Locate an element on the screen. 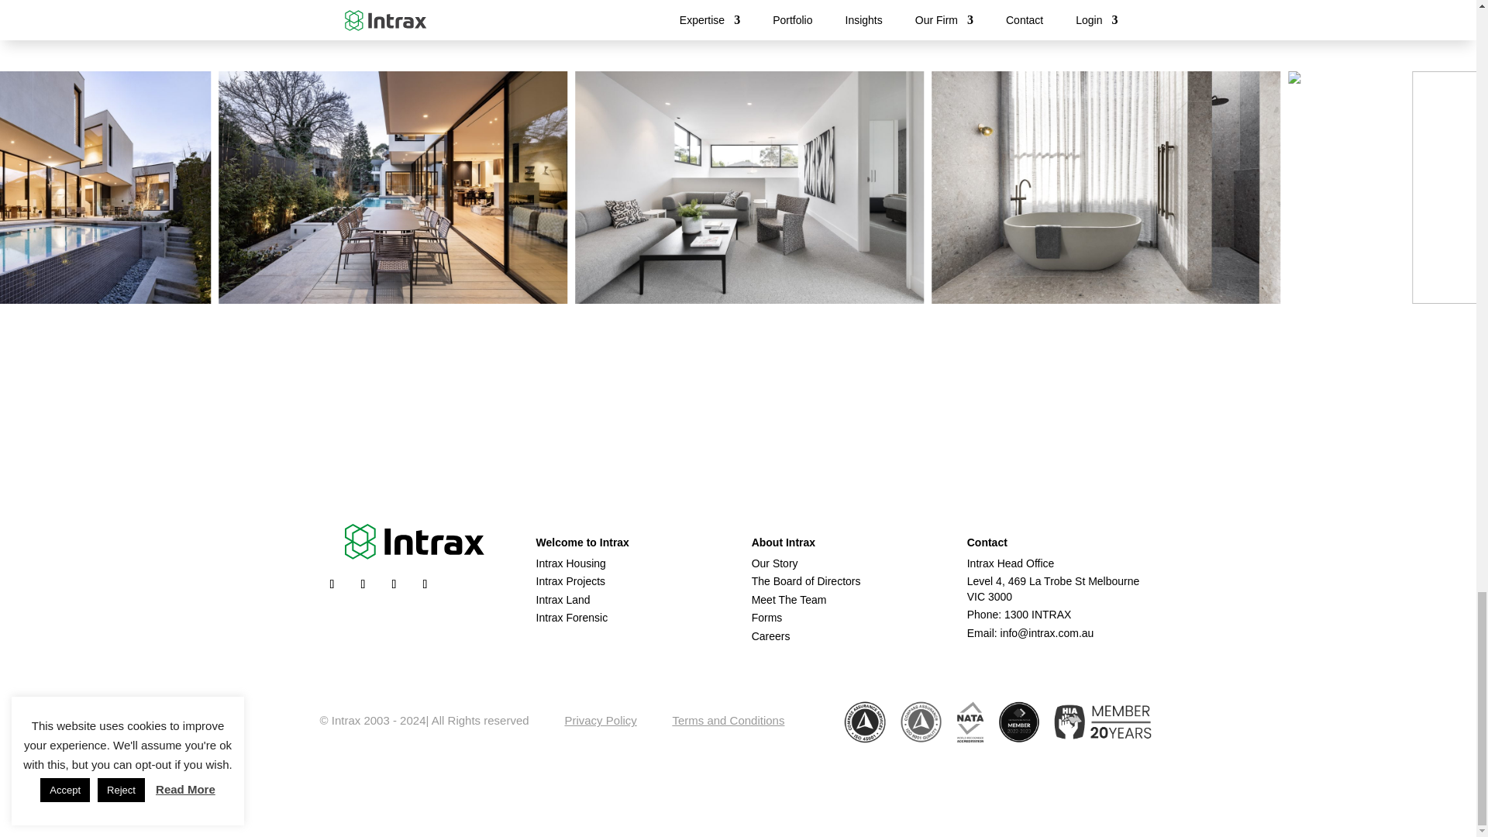  Intrax-Logo is located at coordinates (415, 542).